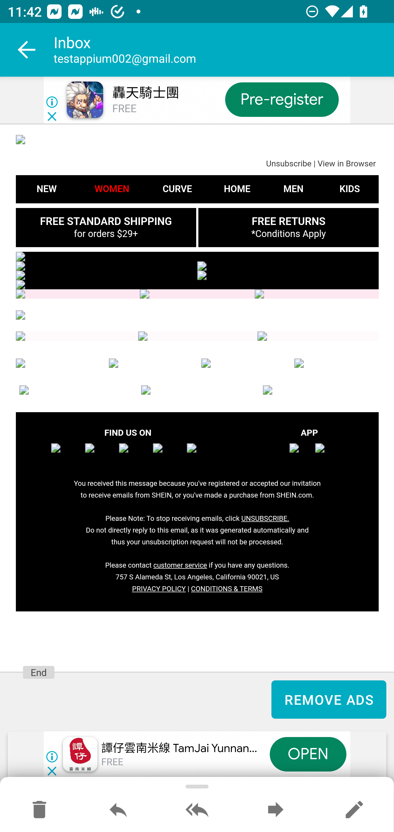 This screenshot has height=832, width=394. I want to click on CURVE, so click(177, 189).